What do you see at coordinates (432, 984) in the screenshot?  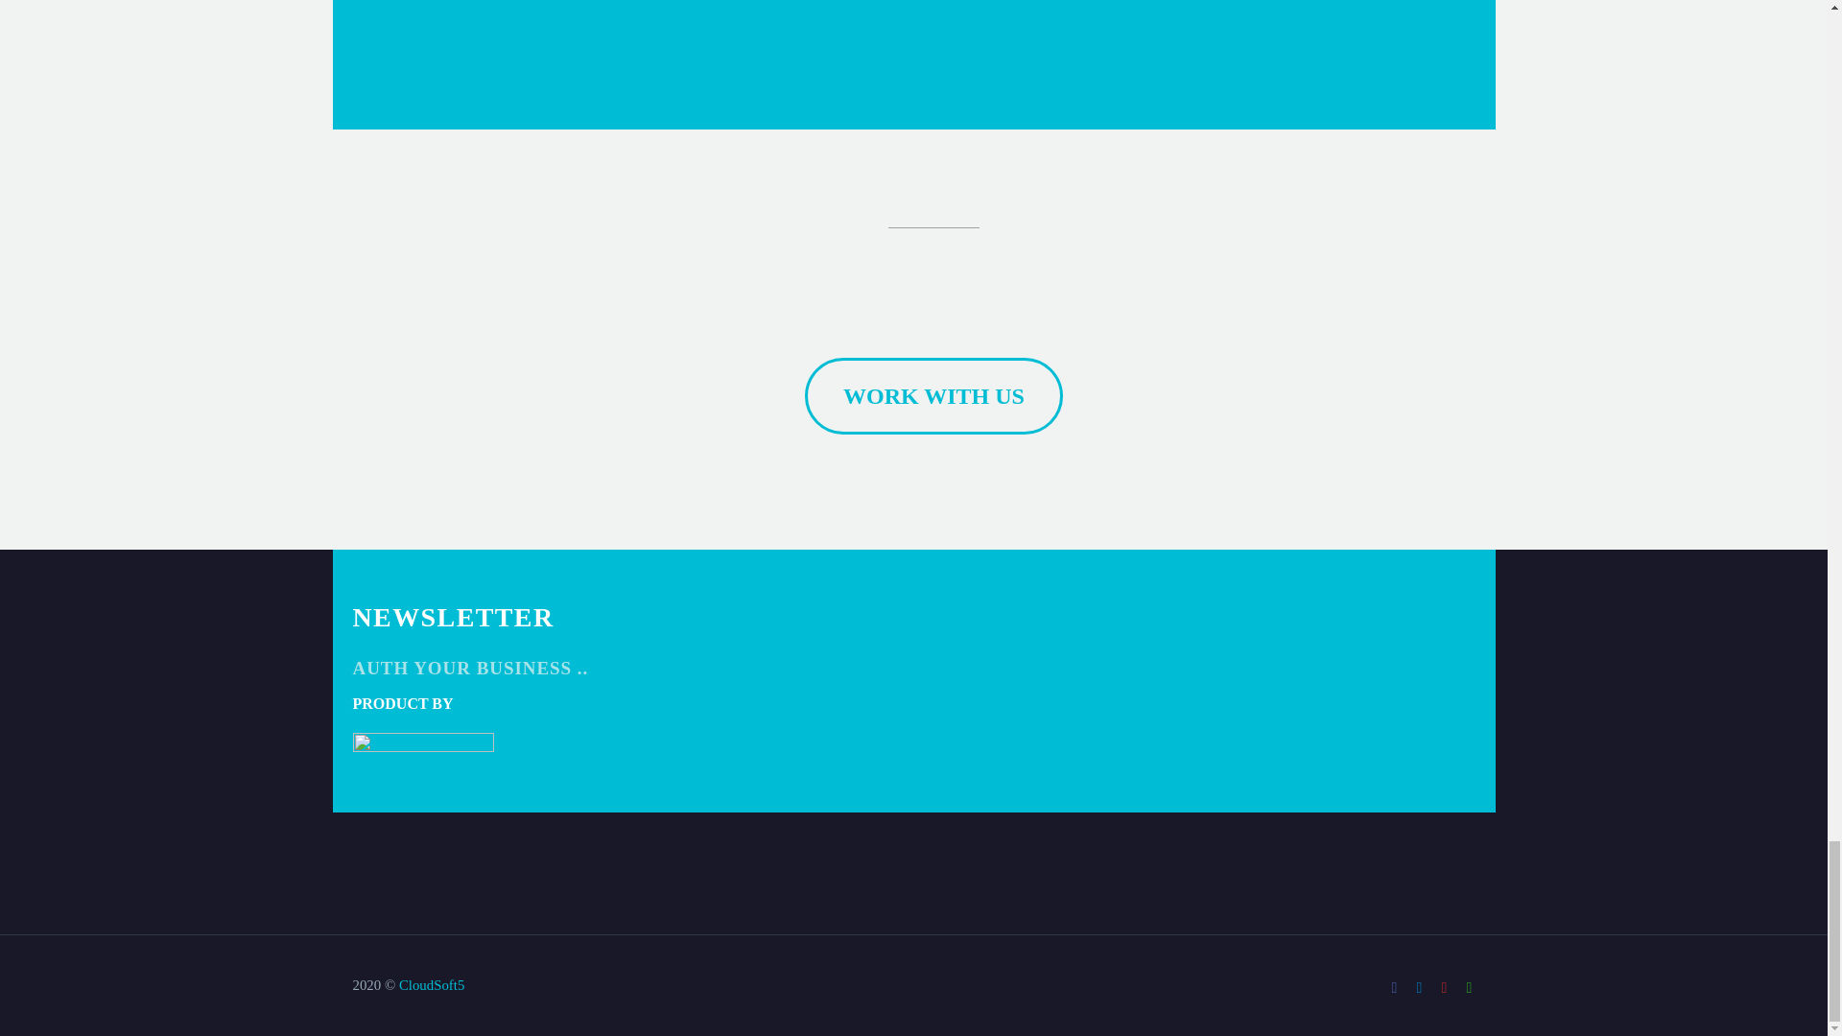 I see `CloudSoft5` at bounding box center [432, 984].